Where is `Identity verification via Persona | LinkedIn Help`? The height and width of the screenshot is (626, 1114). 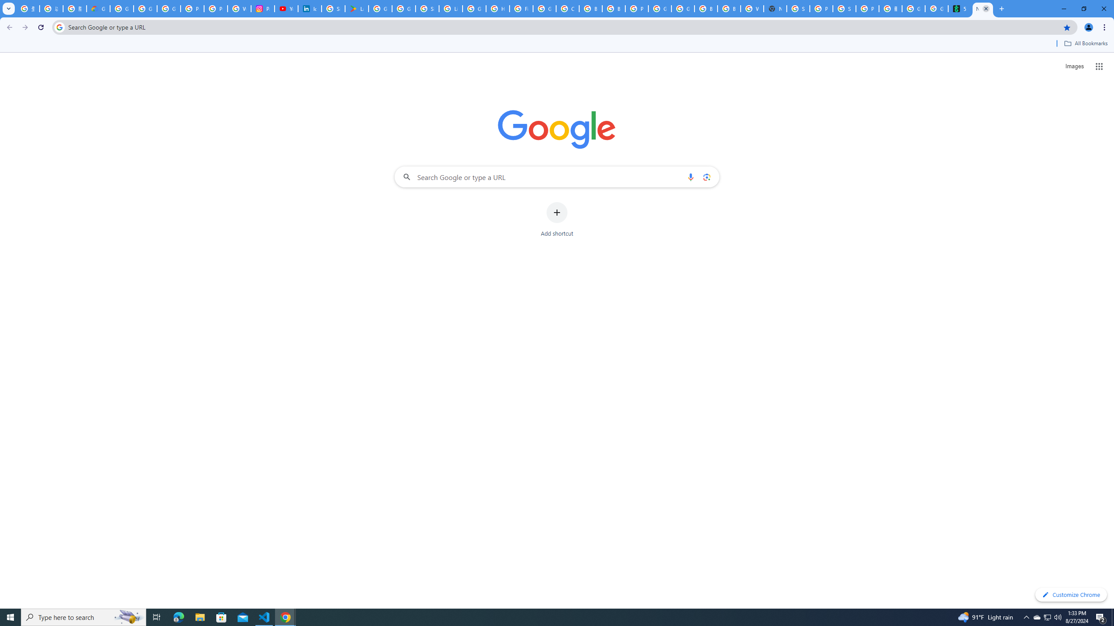 Identity verification via Persona | LinkedIn Help is located at coordinates (309, 9).